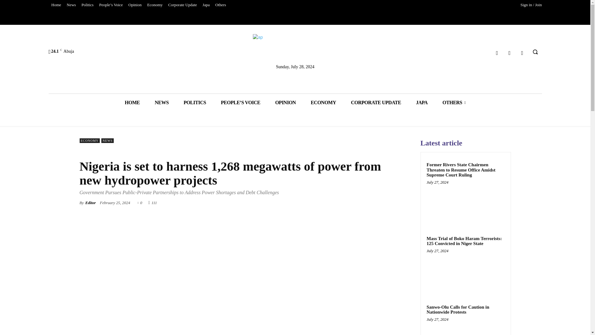 Image resolution: width=595 pixels, height=335 pixels. Describe the element at coordinates (155, 5) in the screenshot. I see `Economy` at that location.